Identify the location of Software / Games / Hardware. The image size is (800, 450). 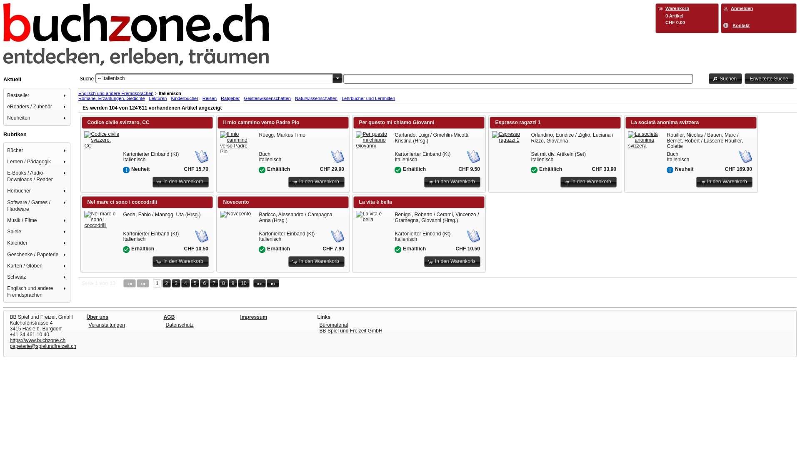
(37, 206).